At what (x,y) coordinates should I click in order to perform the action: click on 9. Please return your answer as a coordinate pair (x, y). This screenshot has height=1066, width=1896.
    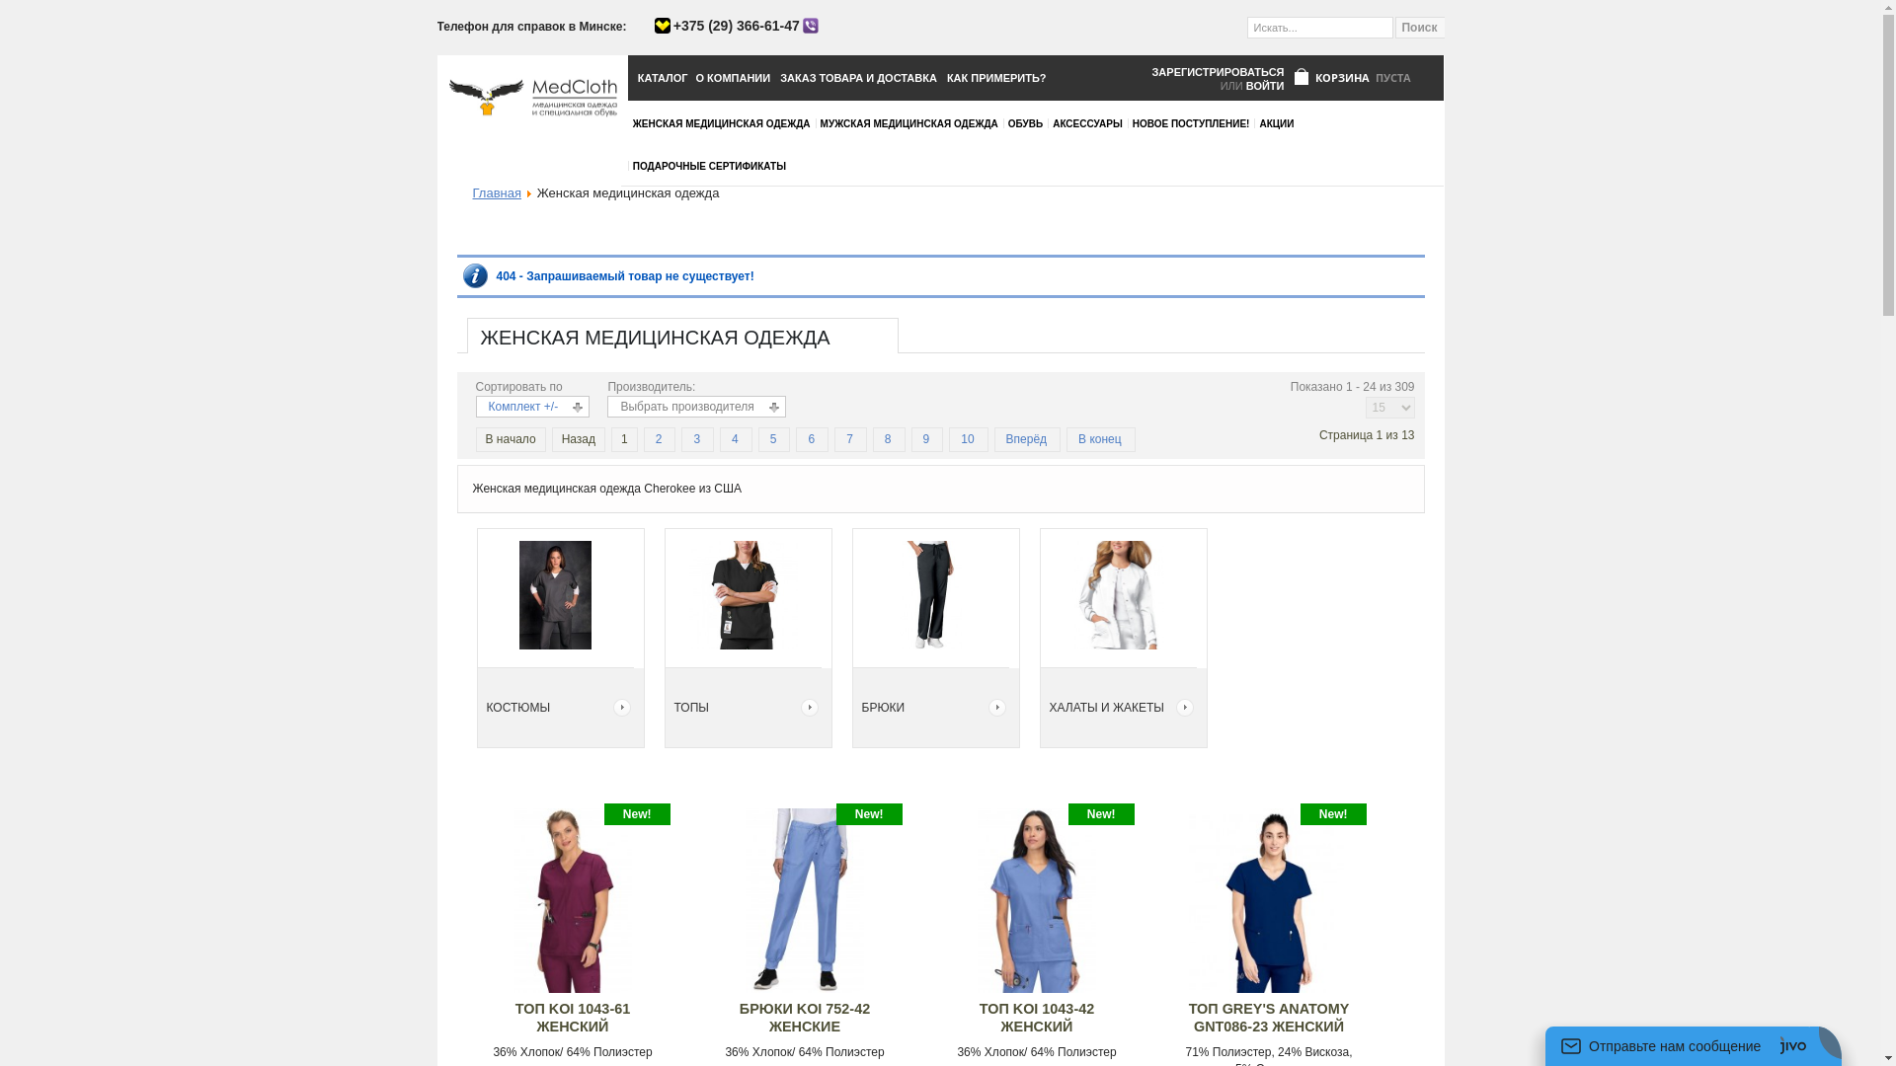
    Looking at the image, I should click on (926, 439).